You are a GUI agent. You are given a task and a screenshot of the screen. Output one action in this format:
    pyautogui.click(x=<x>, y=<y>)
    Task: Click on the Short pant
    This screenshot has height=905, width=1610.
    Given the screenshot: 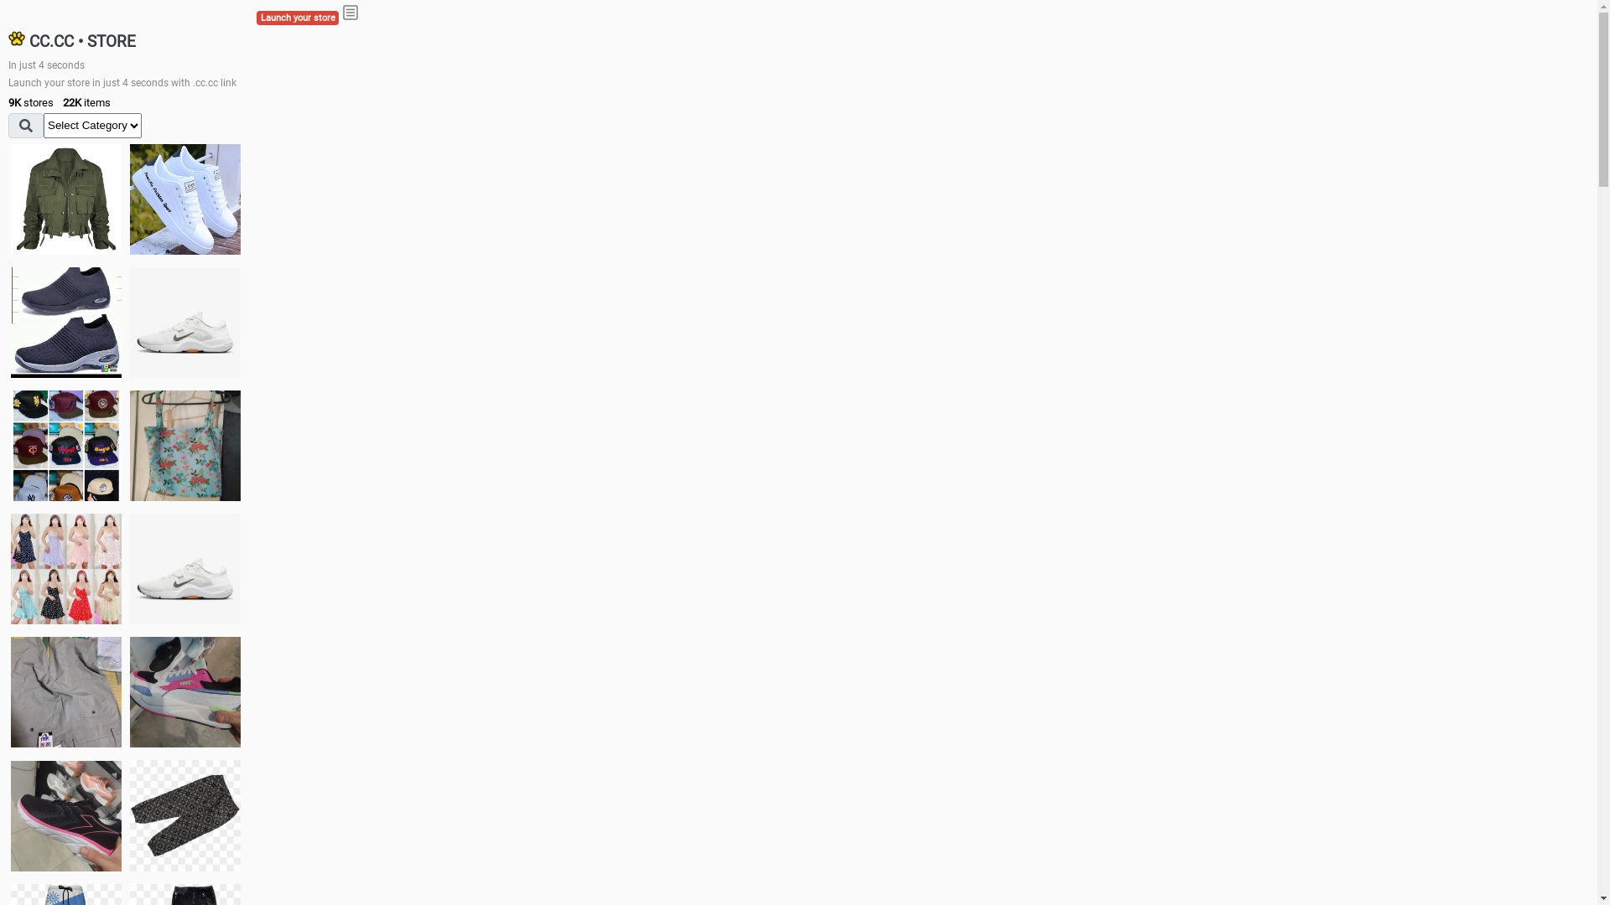 What is the action you would take?
    pyautogui.click(x=185, y=815)
    